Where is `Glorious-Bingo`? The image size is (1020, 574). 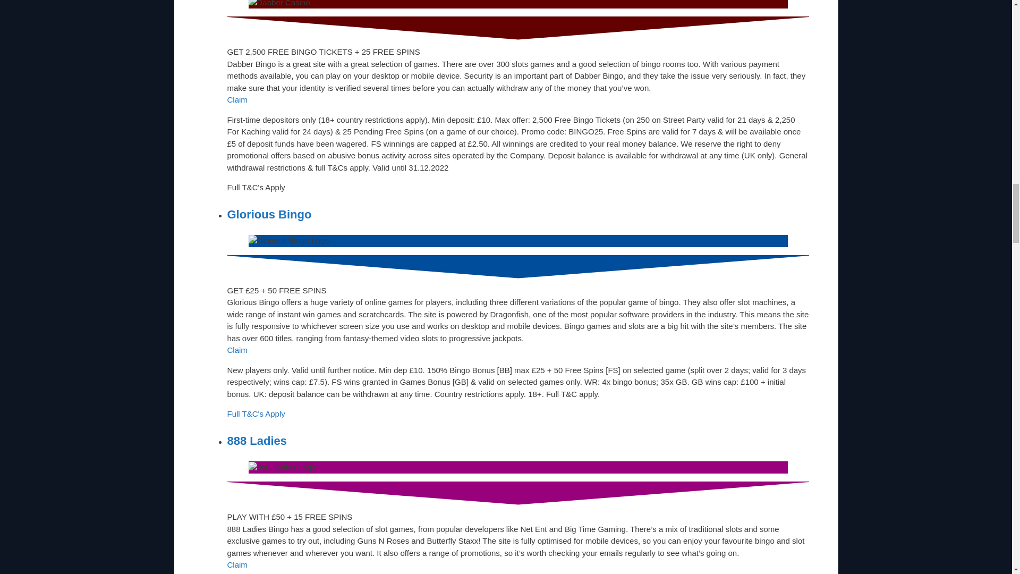 Glorious-Bingo is located at coordinates (289, 241).